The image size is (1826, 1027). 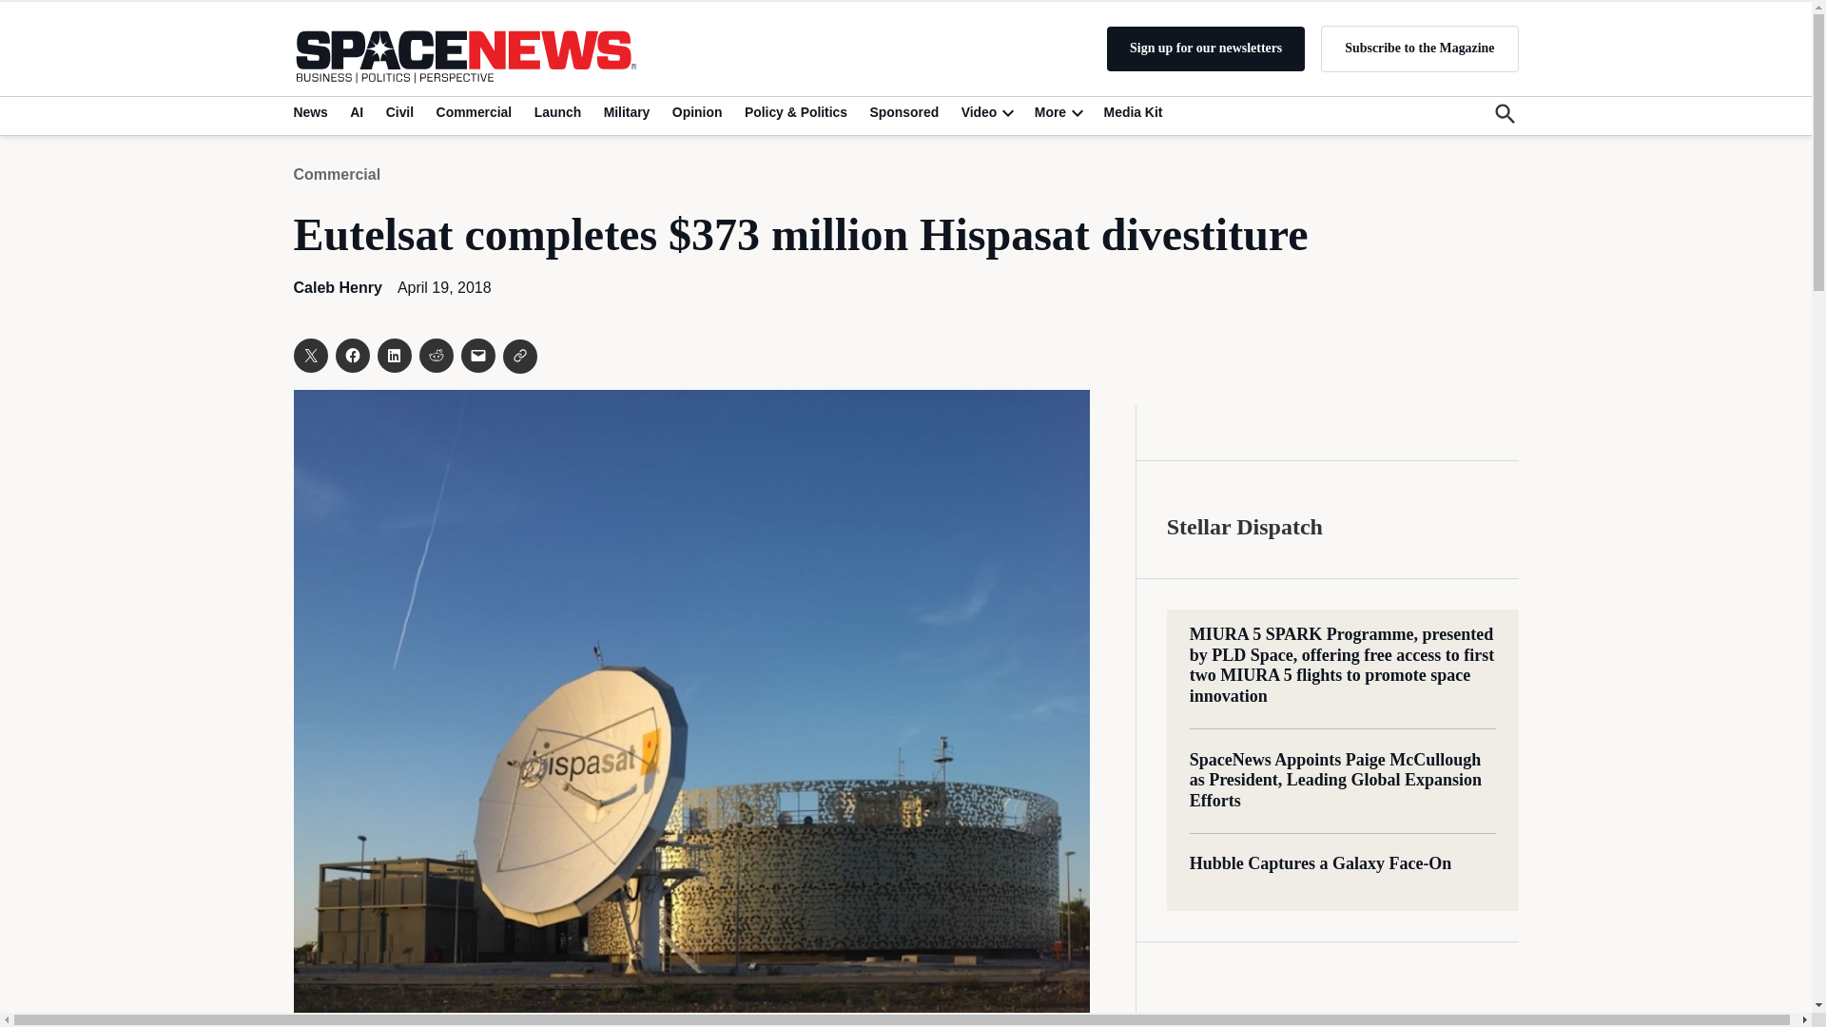 I want to click on Click to share on Reddit, so click(x=436, y=356).